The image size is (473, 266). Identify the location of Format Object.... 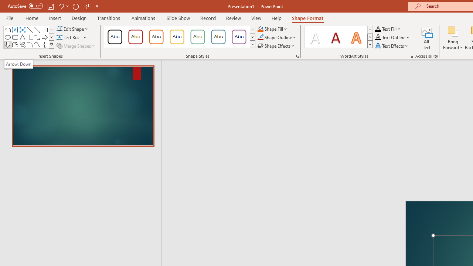
(298, 56).